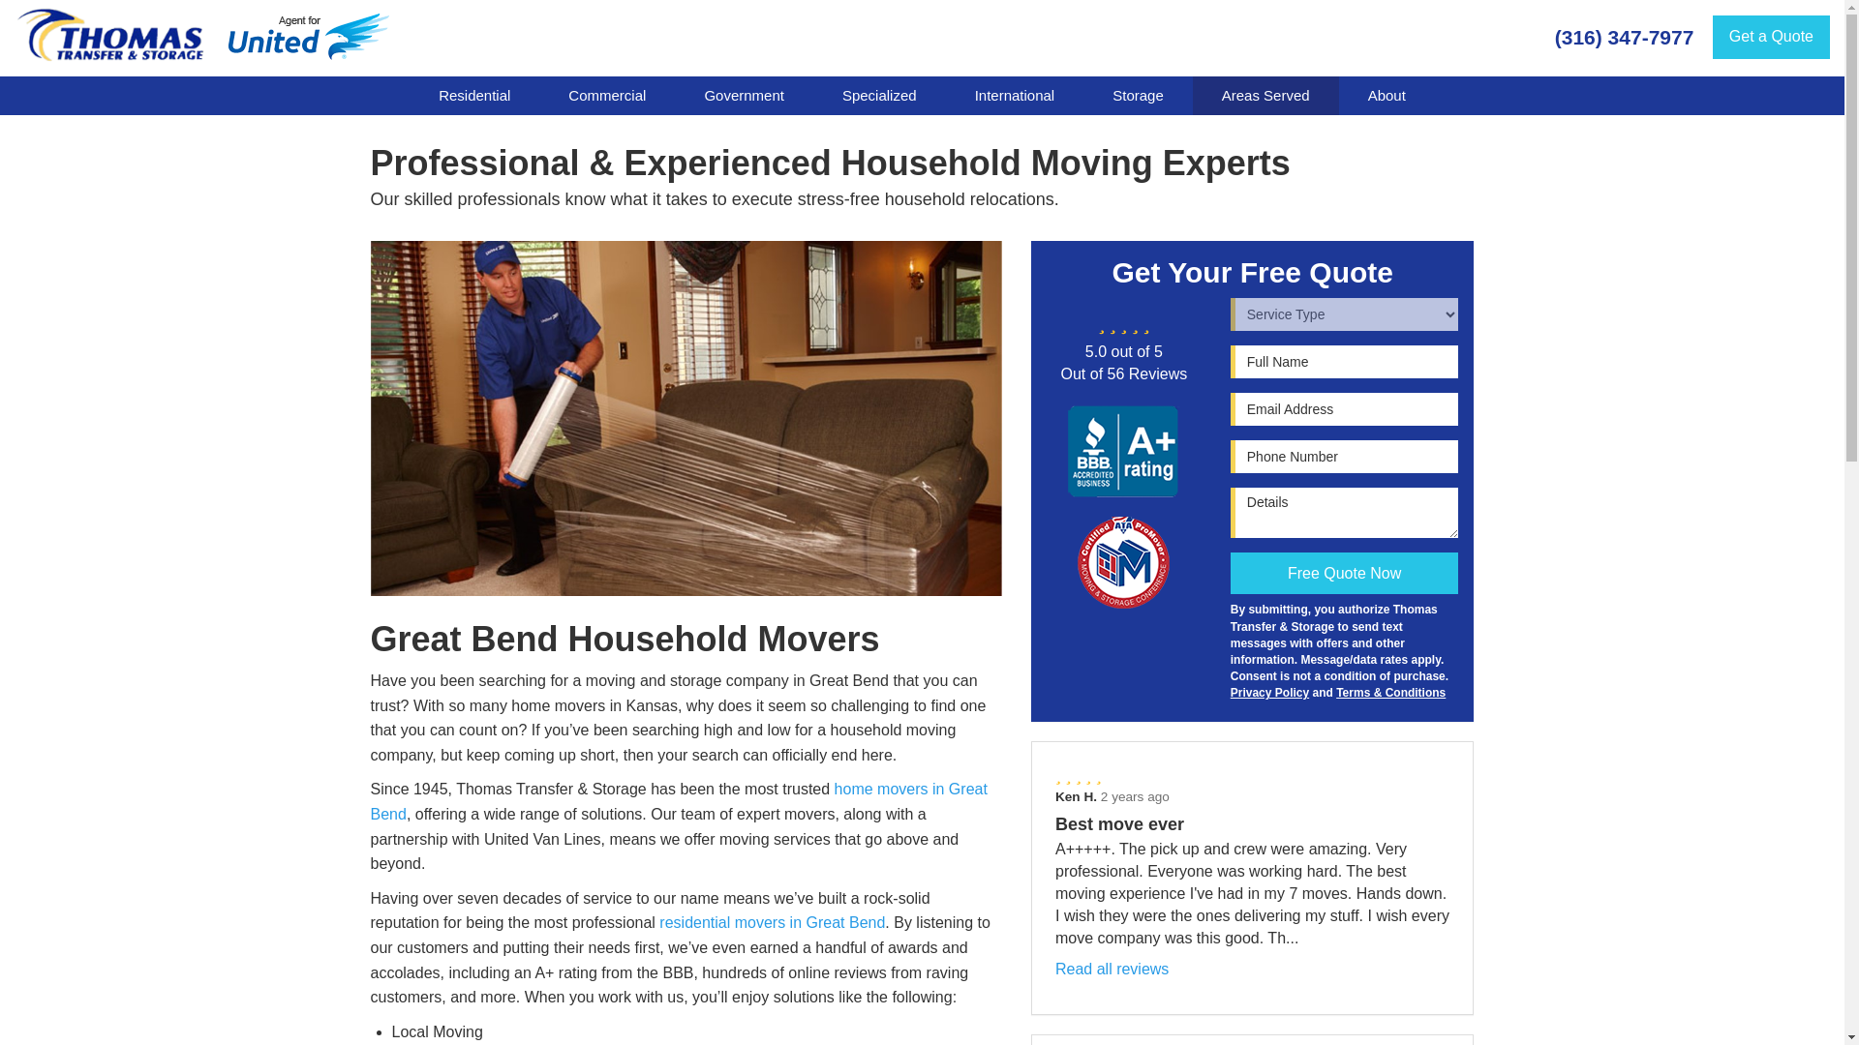  Describe the element at coordinates (606, 95) in the screenshot. I see `Commercial` at that location.